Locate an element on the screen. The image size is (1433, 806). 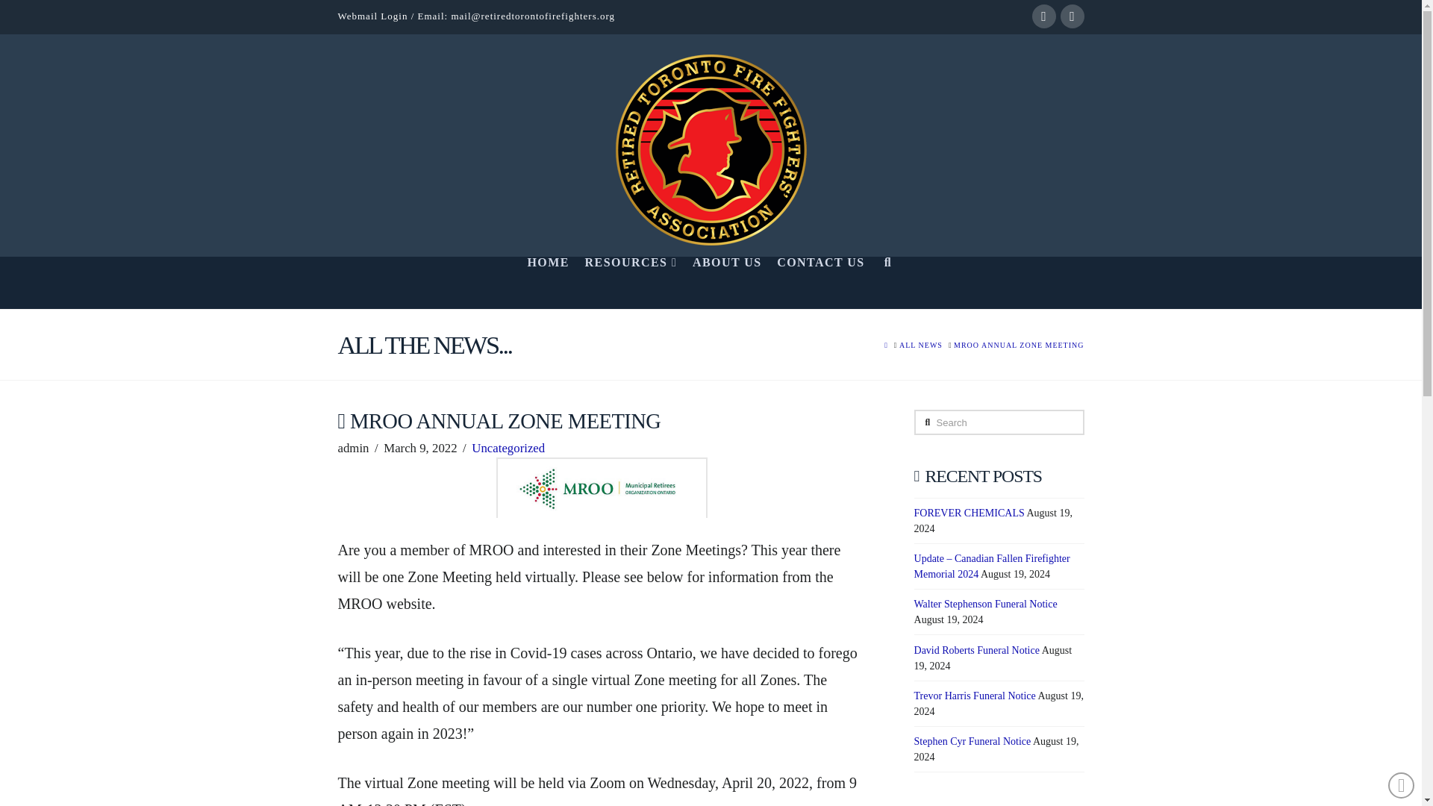
ABOUT US is located at coordinates (726, 282).